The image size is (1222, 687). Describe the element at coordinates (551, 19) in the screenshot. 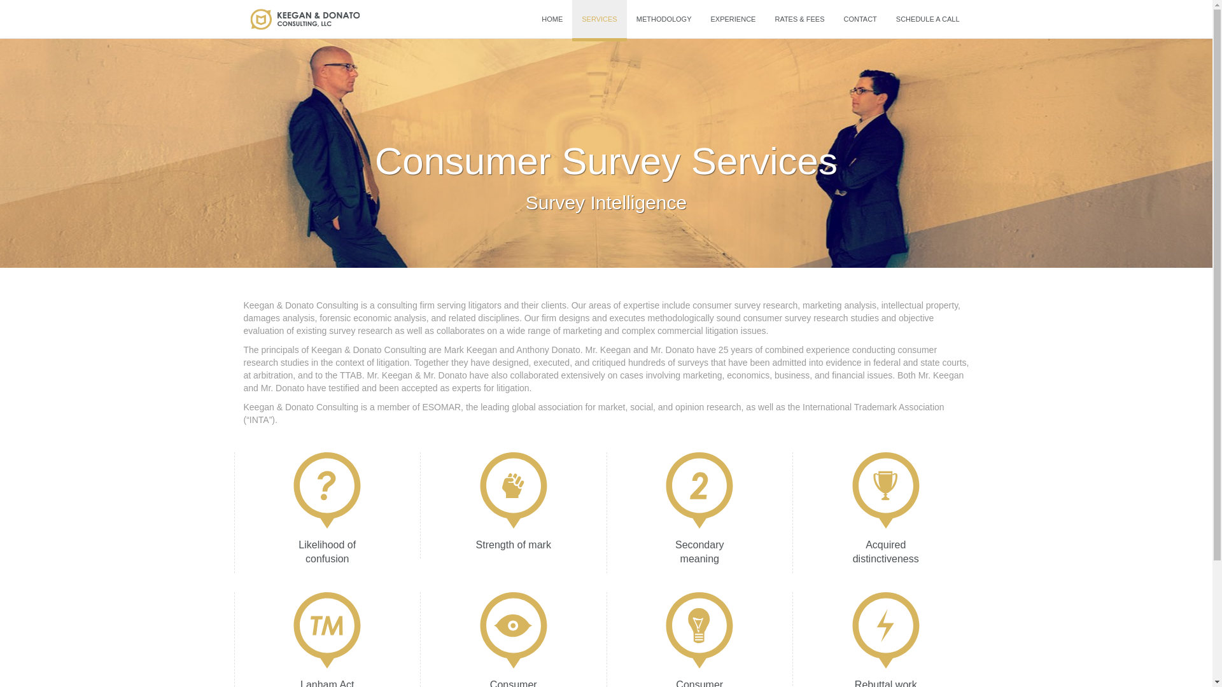

I see `Home` at that location.